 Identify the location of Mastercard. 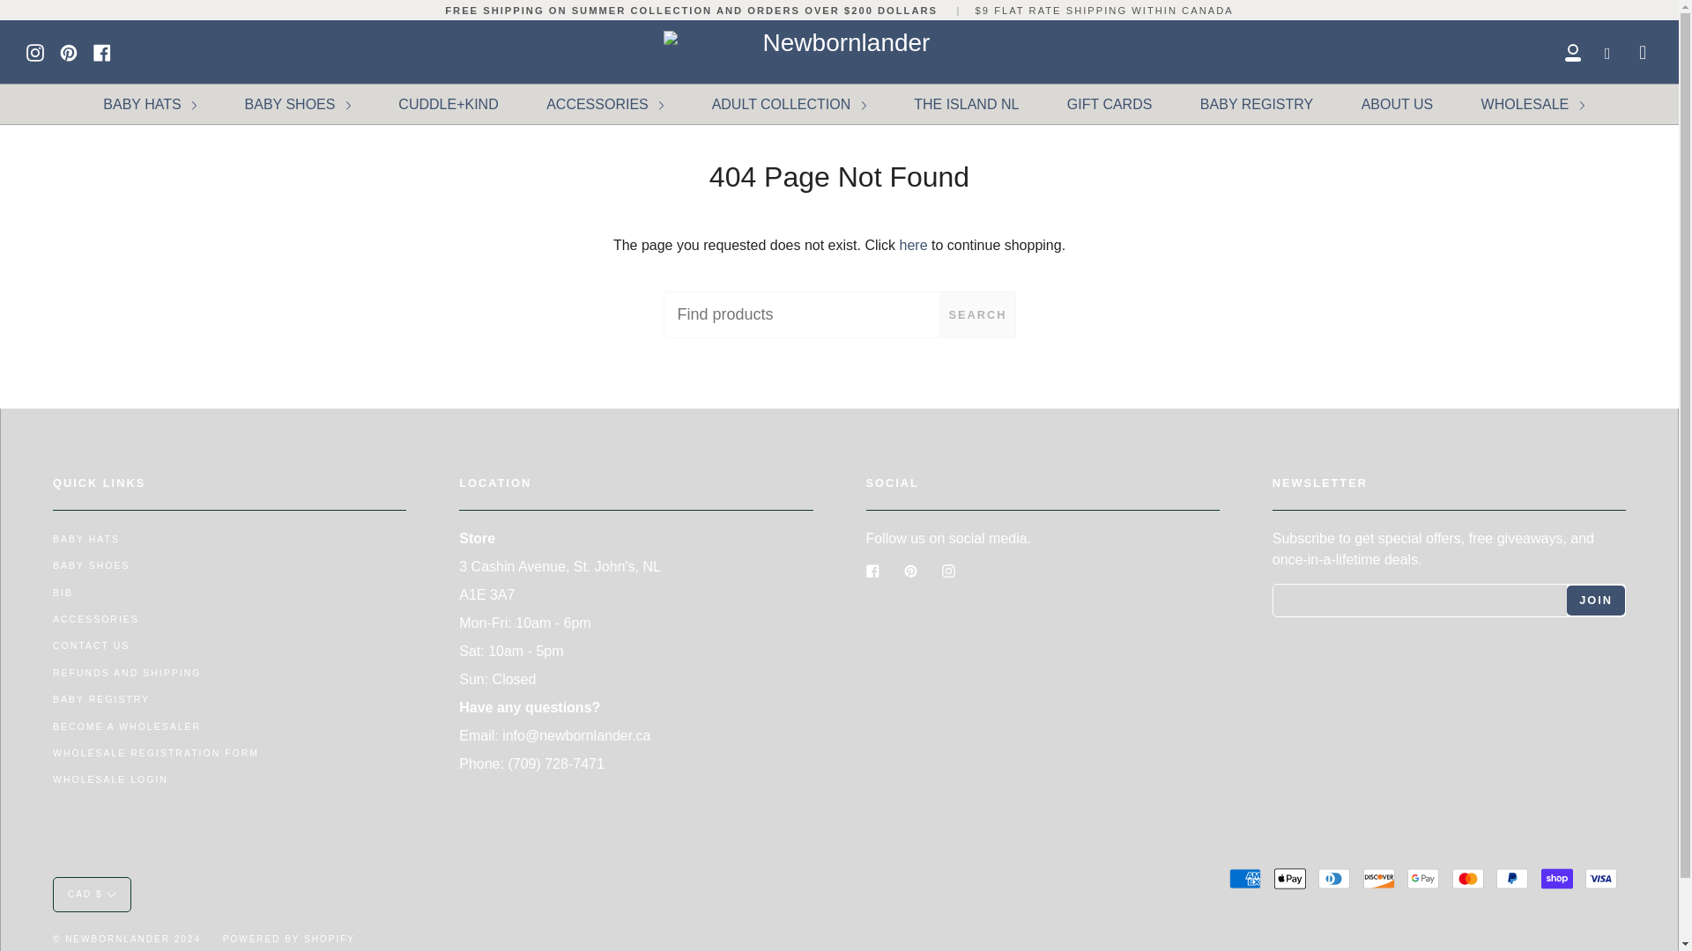
(1467, 879).